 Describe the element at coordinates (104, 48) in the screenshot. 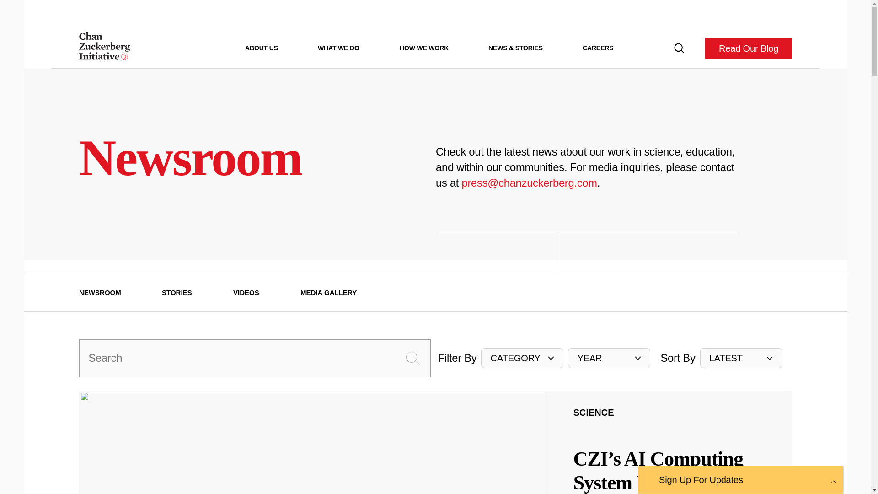

I see `New Homepage` at that location.